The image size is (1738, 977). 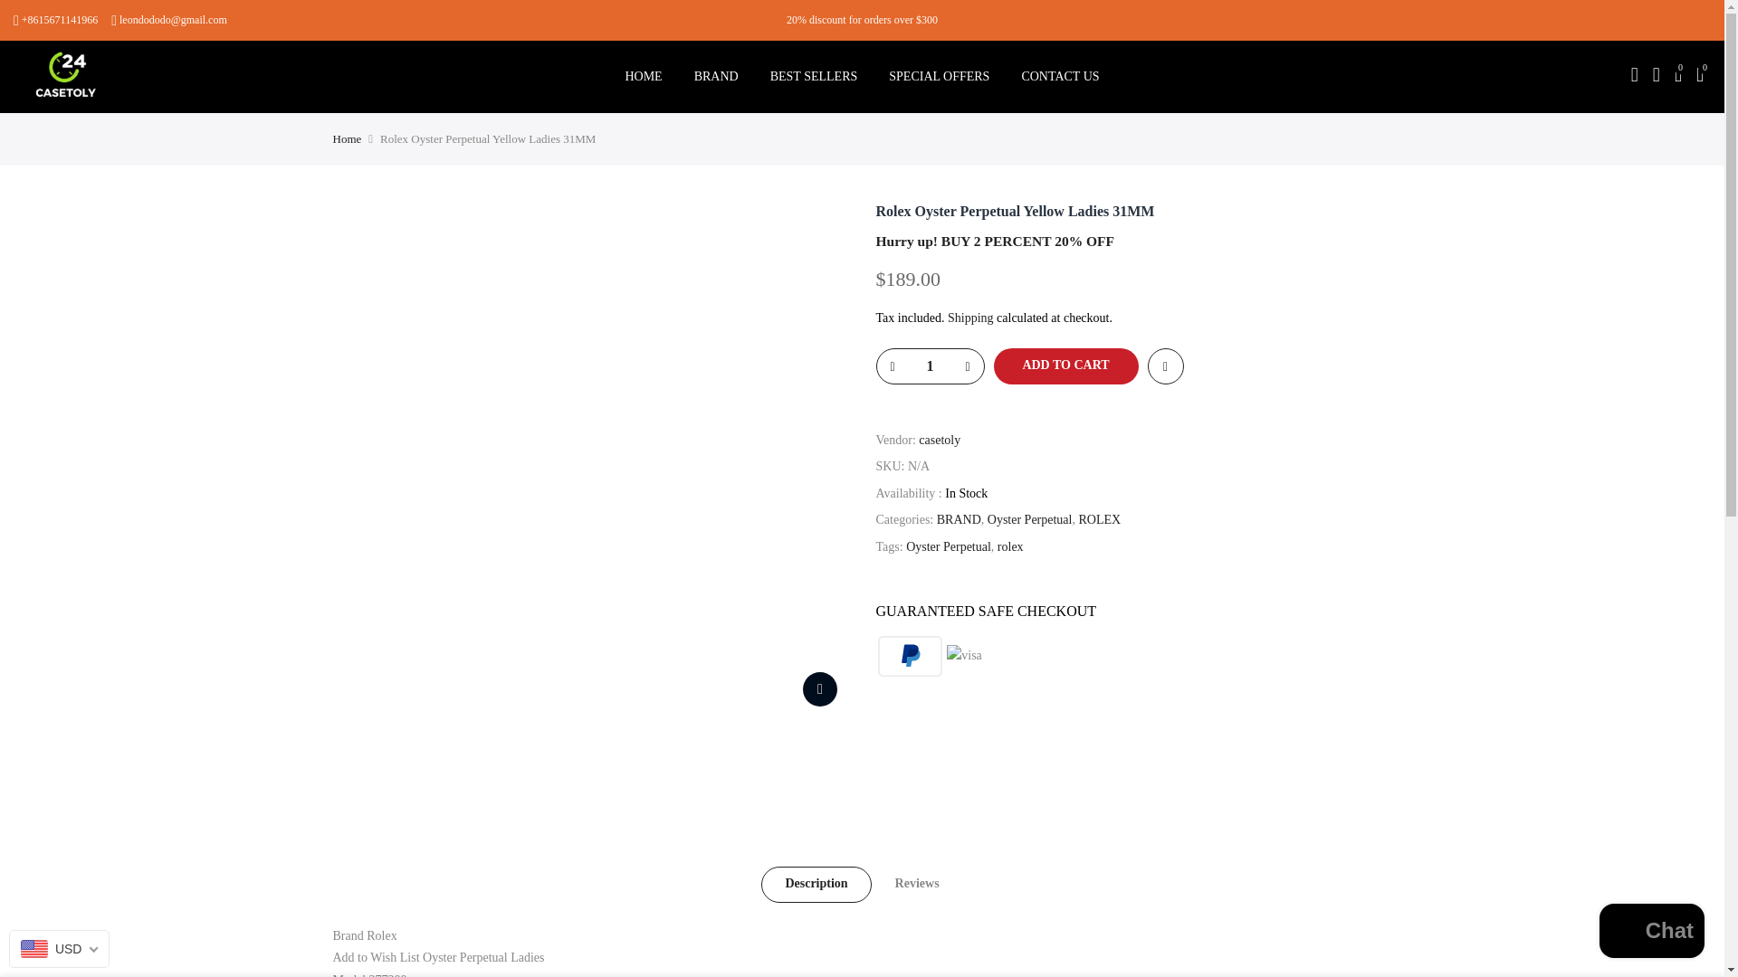 What do you see at coordinates (929, 365) in the screenshot?
I see `1` at bounding box center [929, 365].